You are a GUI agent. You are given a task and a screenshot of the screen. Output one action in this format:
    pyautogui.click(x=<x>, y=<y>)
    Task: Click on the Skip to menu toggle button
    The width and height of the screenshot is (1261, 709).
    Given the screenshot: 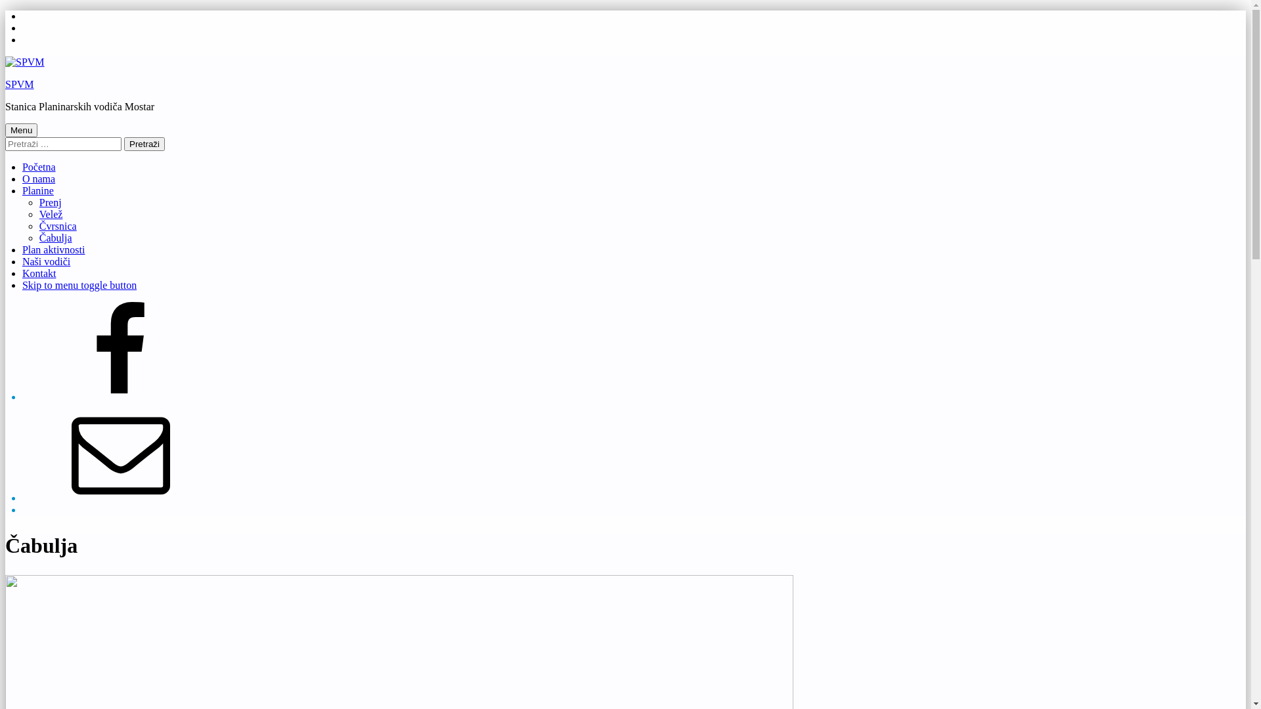 What is the action you would take?
    pyautogui.click(x=79, y=285)
    